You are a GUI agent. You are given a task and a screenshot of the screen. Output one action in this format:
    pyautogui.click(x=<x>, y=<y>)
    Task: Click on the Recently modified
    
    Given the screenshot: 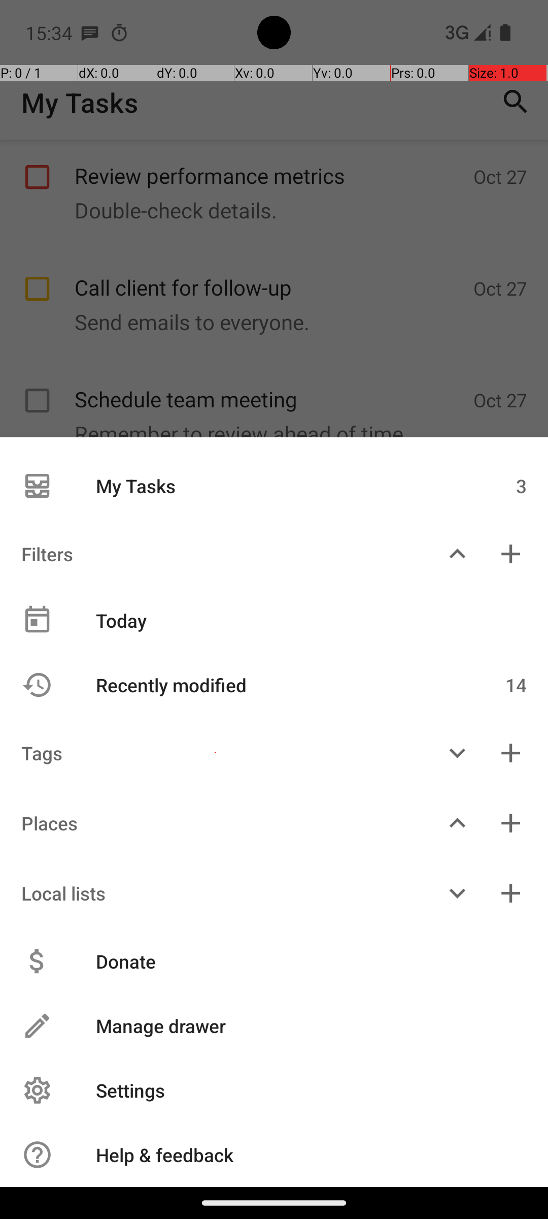 What is the action you would take?
    pyautogui.click(x=268, y=685)
    